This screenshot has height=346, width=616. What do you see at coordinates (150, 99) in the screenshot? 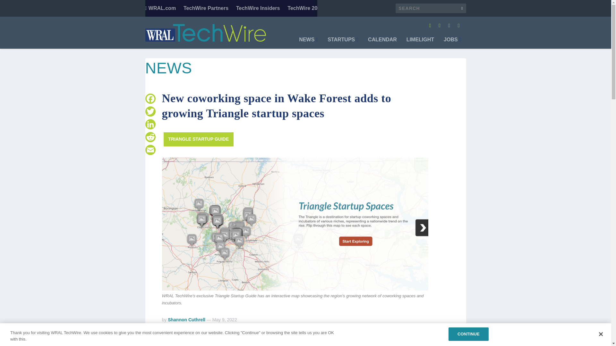
I see `Facebook` at bounding box center [150, 99].